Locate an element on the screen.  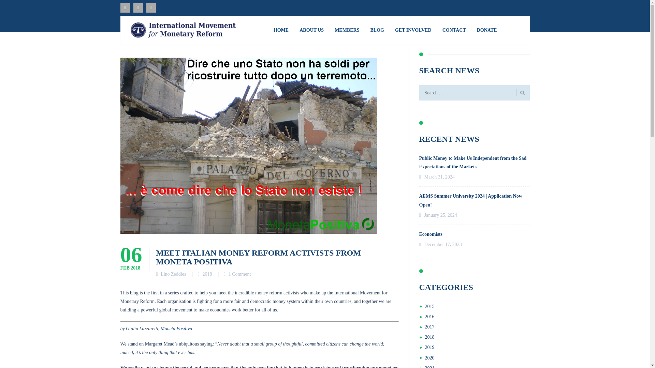
ABOUT US is located at coordinates (312, 30).